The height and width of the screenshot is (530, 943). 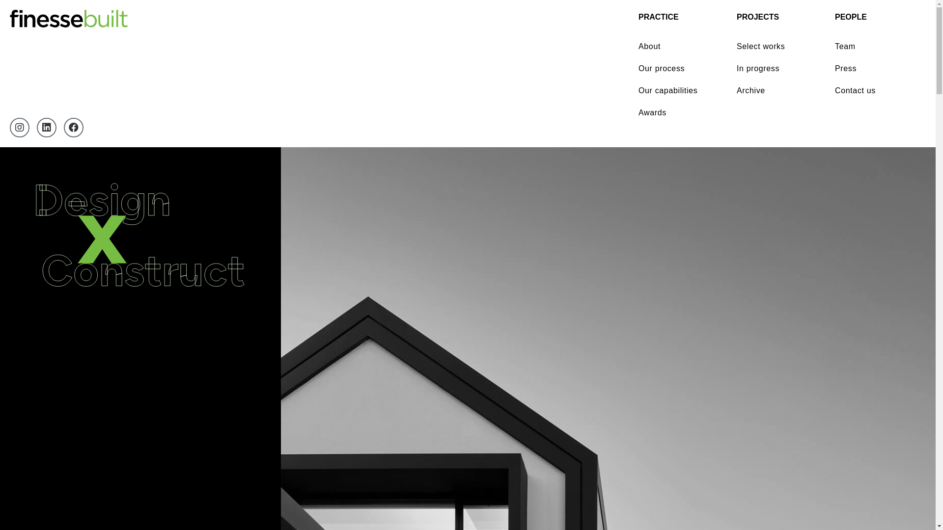 What do you see at coordinates (680, 47) in the screenshot?
I see `About` at bounding box center [680, 47].